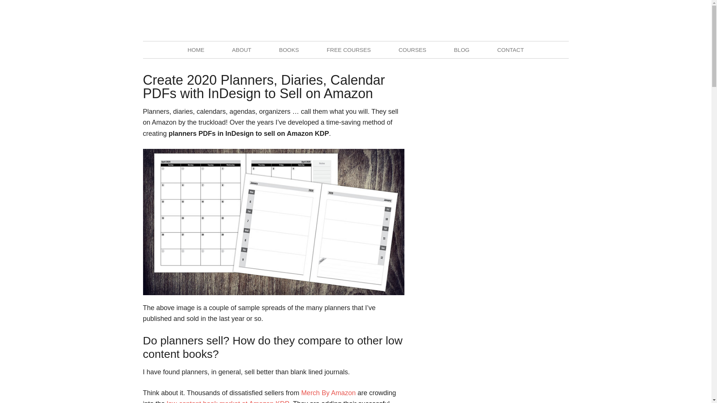 Image resolution: width=717 pixels, height=403 pixels. I want to click on low-content book market at Amazon KDP, so click(228, 402).